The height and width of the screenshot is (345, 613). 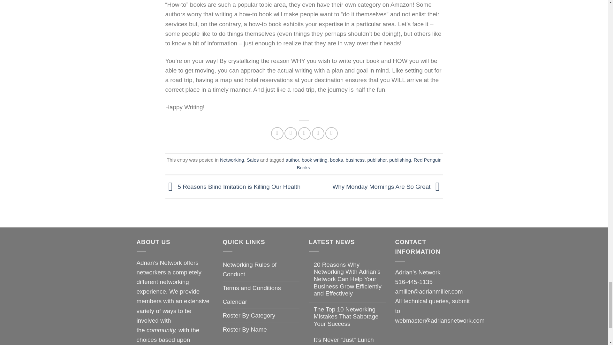 I want to click on The Top 10 Networking Mistakes That Sabotage Your Success, so click(x=349, y=317).